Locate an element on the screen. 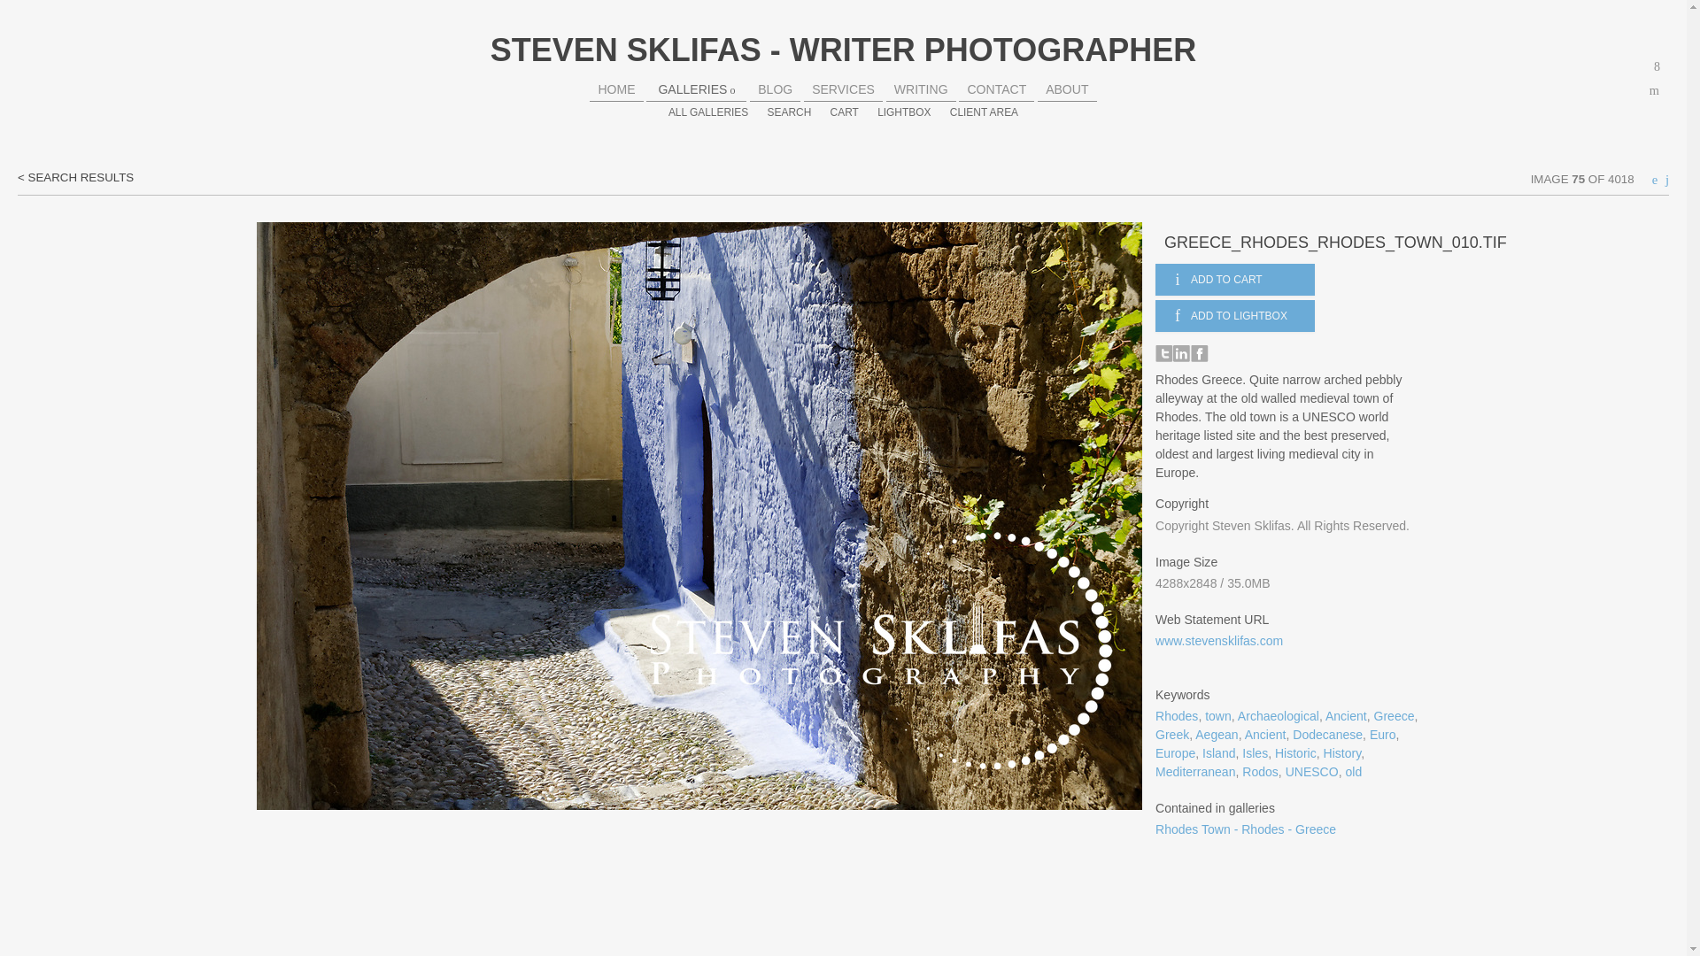 This screenshot has width=1700, height=956. Euro is located at coordinates (1383, 735).